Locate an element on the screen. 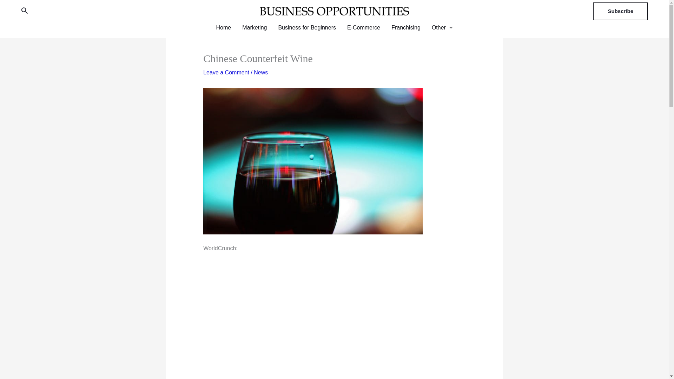 The height and width of the screenshot is (379, 674). E-Commerce is located at coordinates (364, 27).